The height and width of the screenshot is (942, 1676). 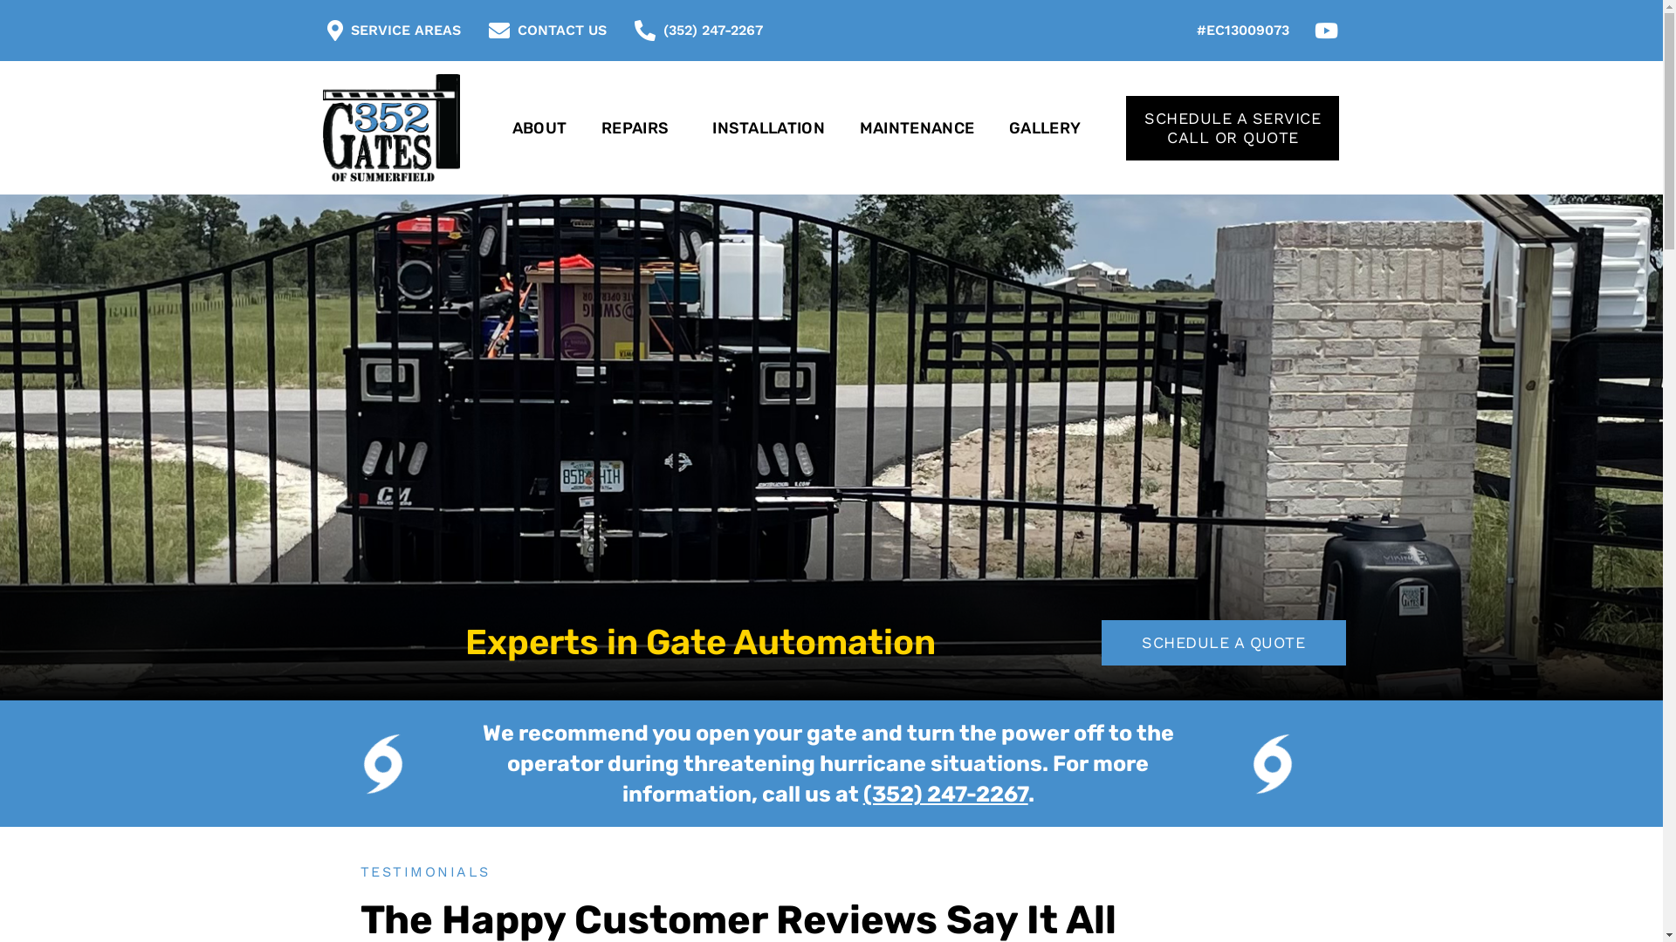 What do you see at coordinates (917, 128) in the screenshot?
I see `MAINTENANCE` at bounding box center [917, 128].